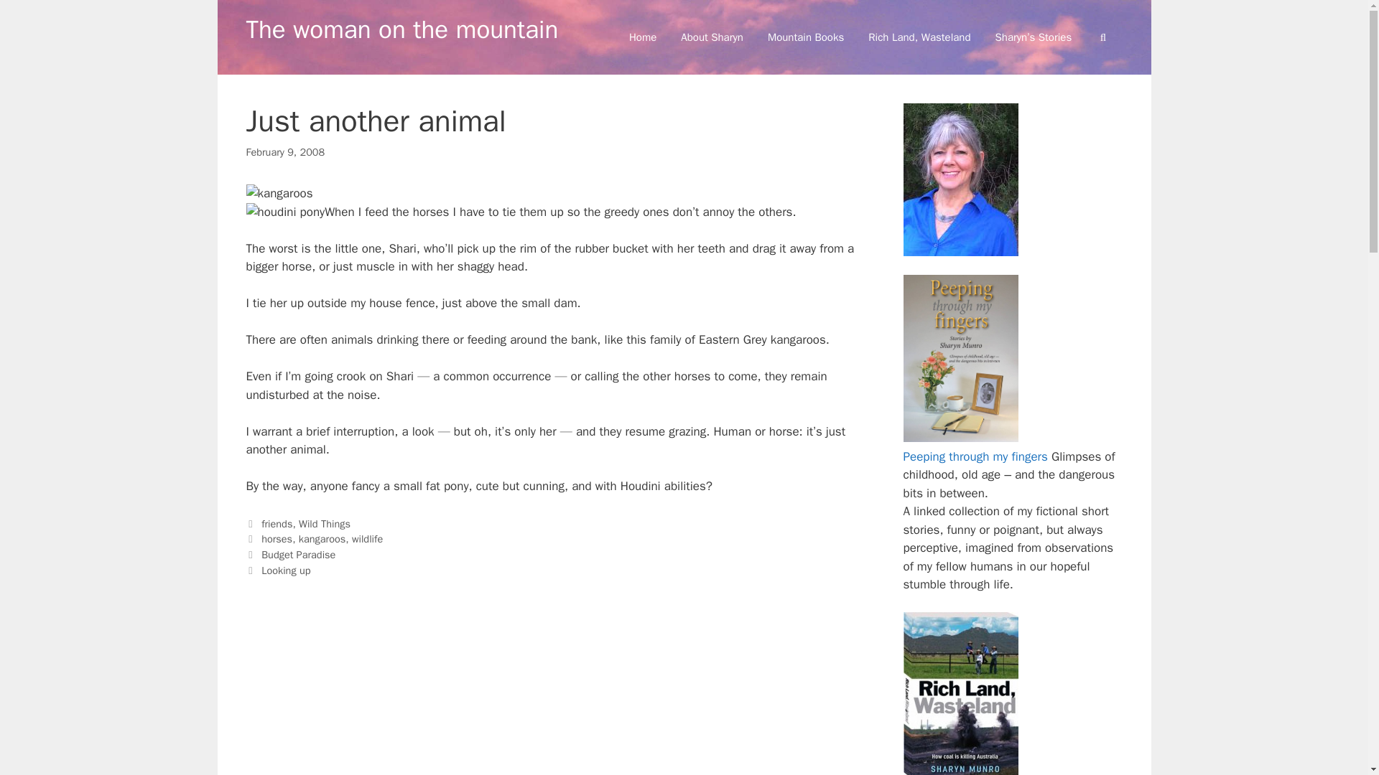  I want to click on horses, so click(277, 538).